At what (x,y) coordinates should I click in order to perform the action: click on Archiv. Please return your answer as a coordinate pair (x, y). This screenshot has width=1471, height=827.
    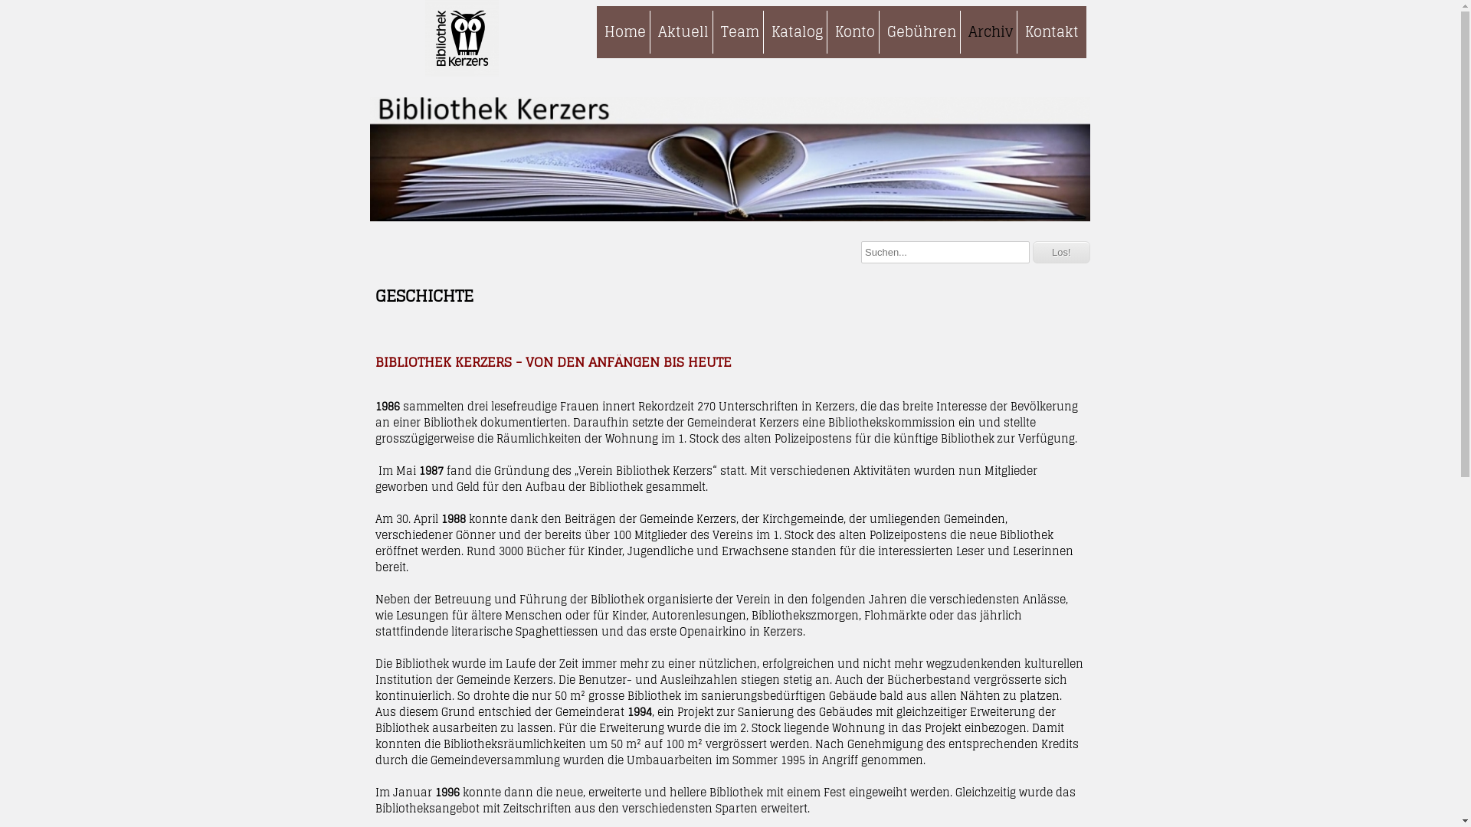
    Looking at the image, I should click on (990, 32).